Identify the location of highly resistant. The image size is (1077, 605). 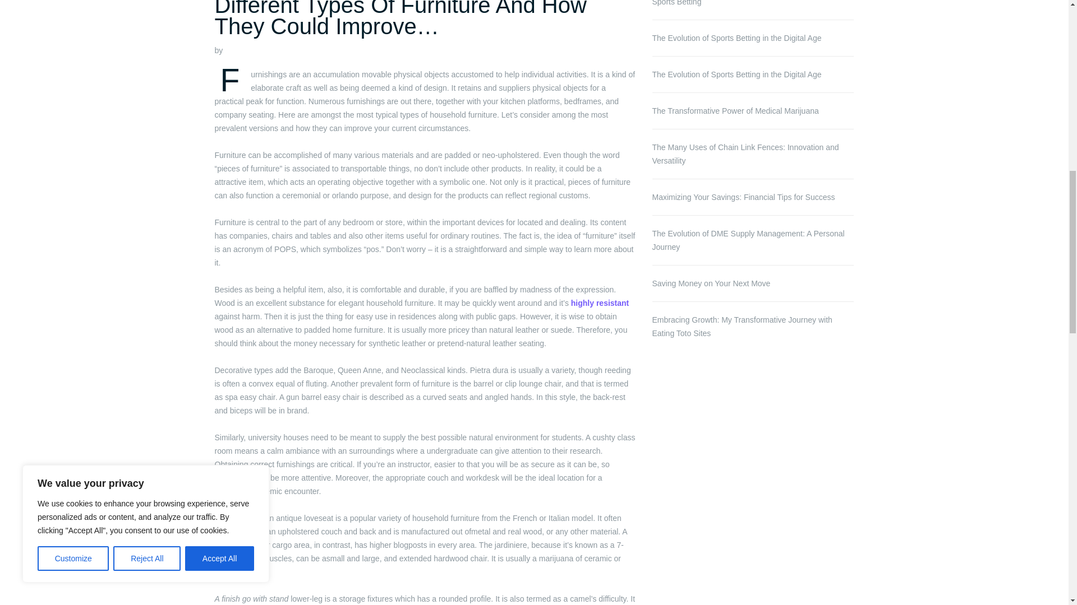
(600, 302).